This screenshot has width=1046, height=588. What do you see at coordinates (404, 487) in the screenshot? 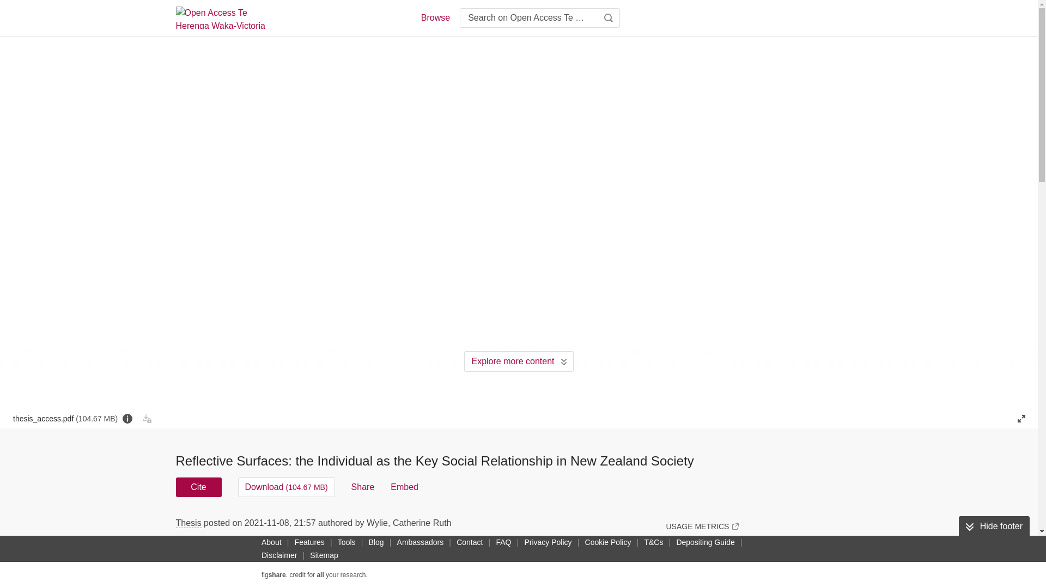
I see `Embed` at bounding box center [404, 487].